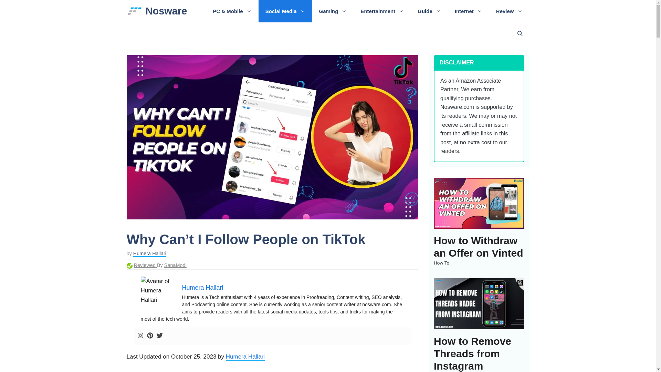  Describe the element at coordinates (382, 11) in the screenshot. I see `Entertainment` at that location.